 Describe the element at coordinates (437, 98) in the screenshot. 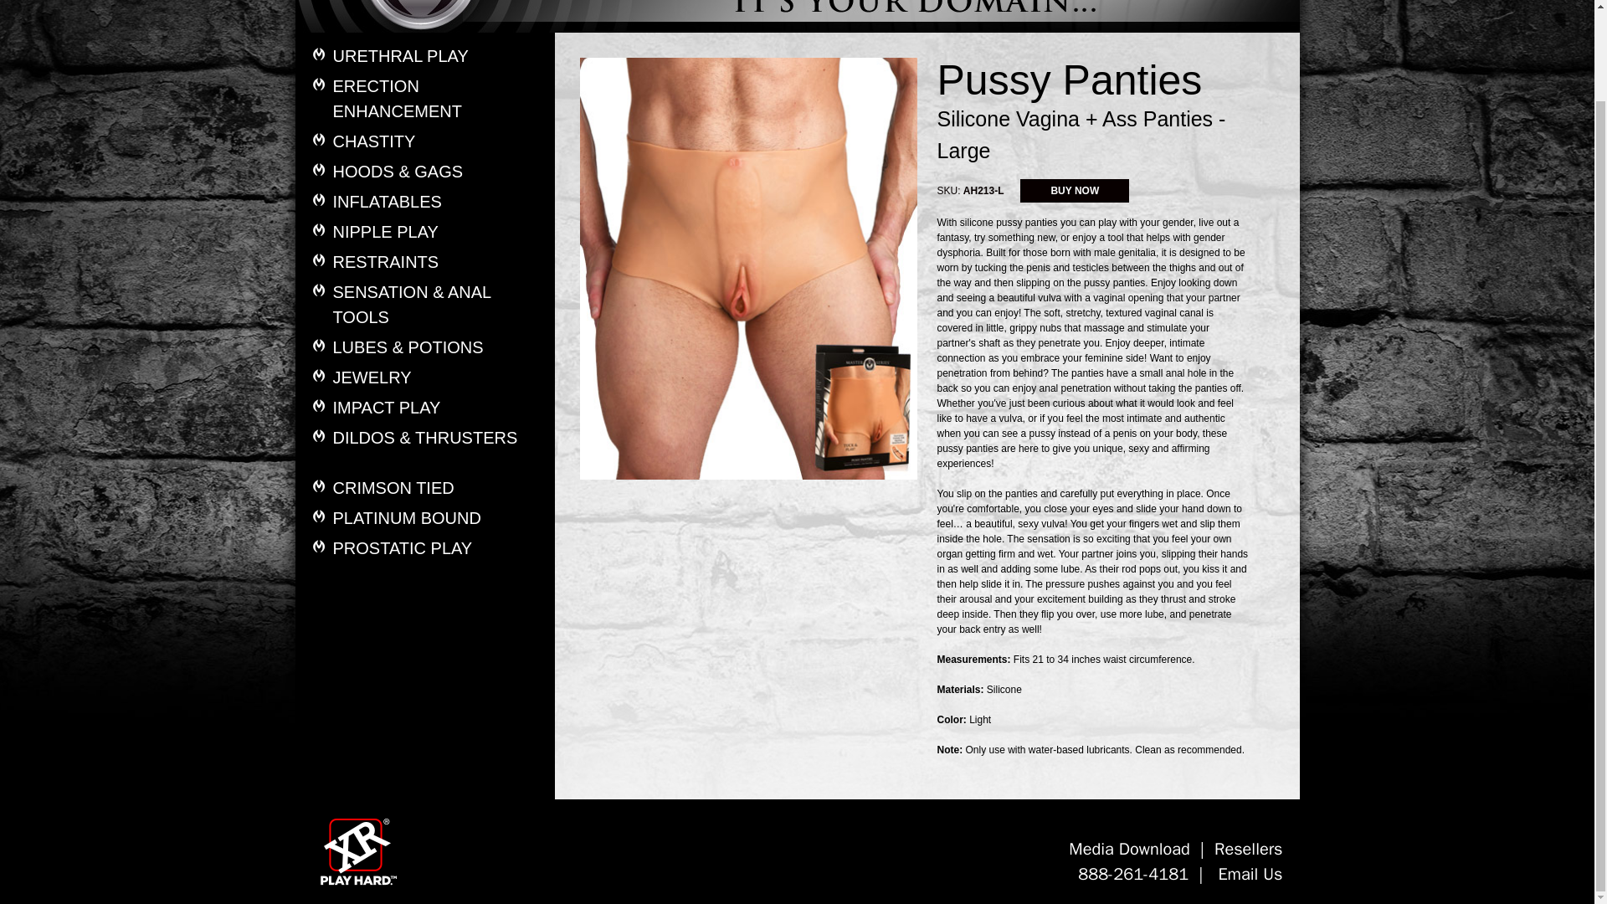

I see `ERECTION ENHANCEMENT` at that location.